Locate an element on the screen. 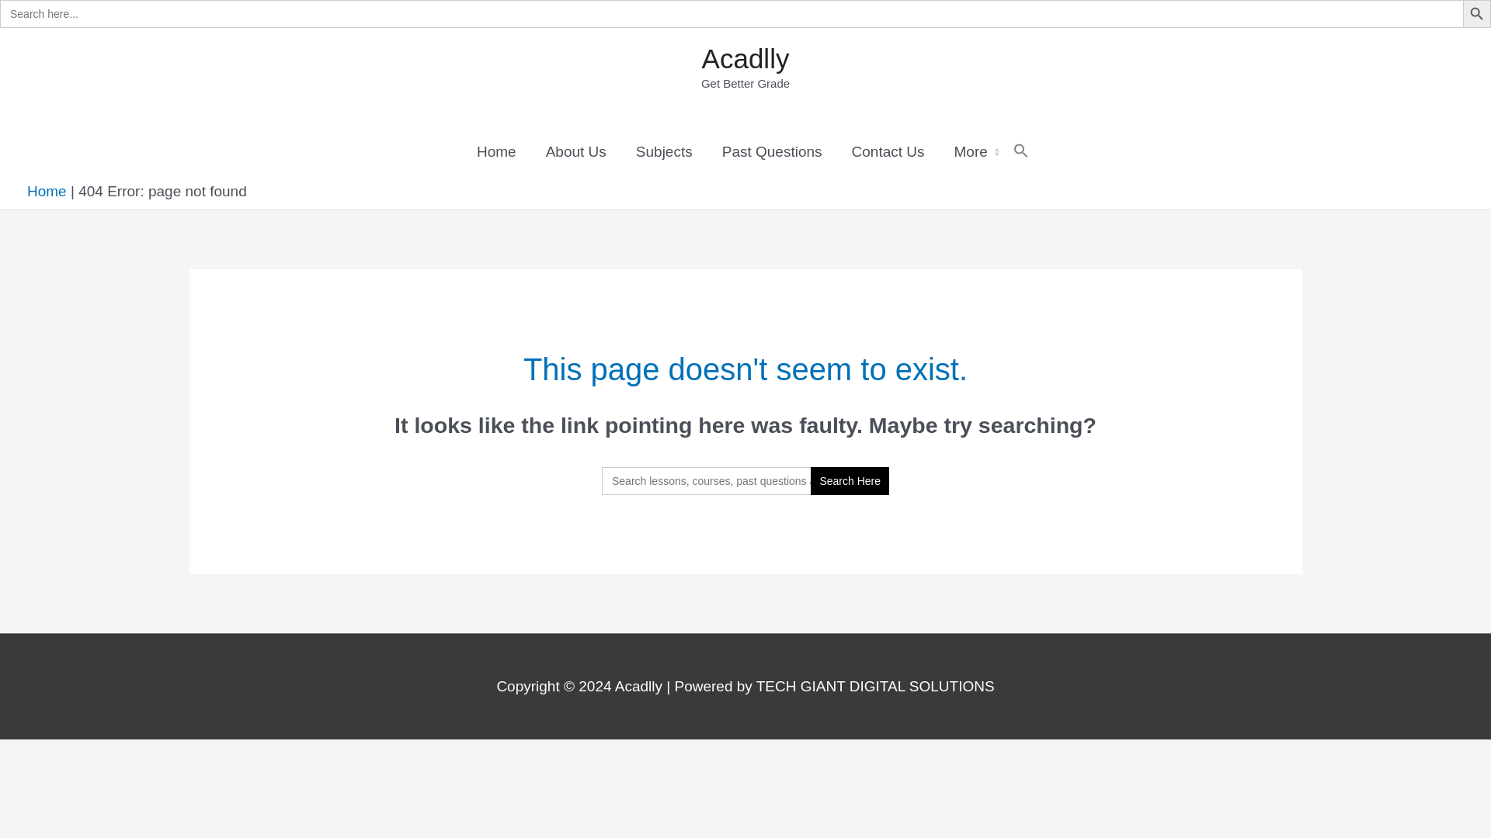  Home is located at coordinates (47, 191).